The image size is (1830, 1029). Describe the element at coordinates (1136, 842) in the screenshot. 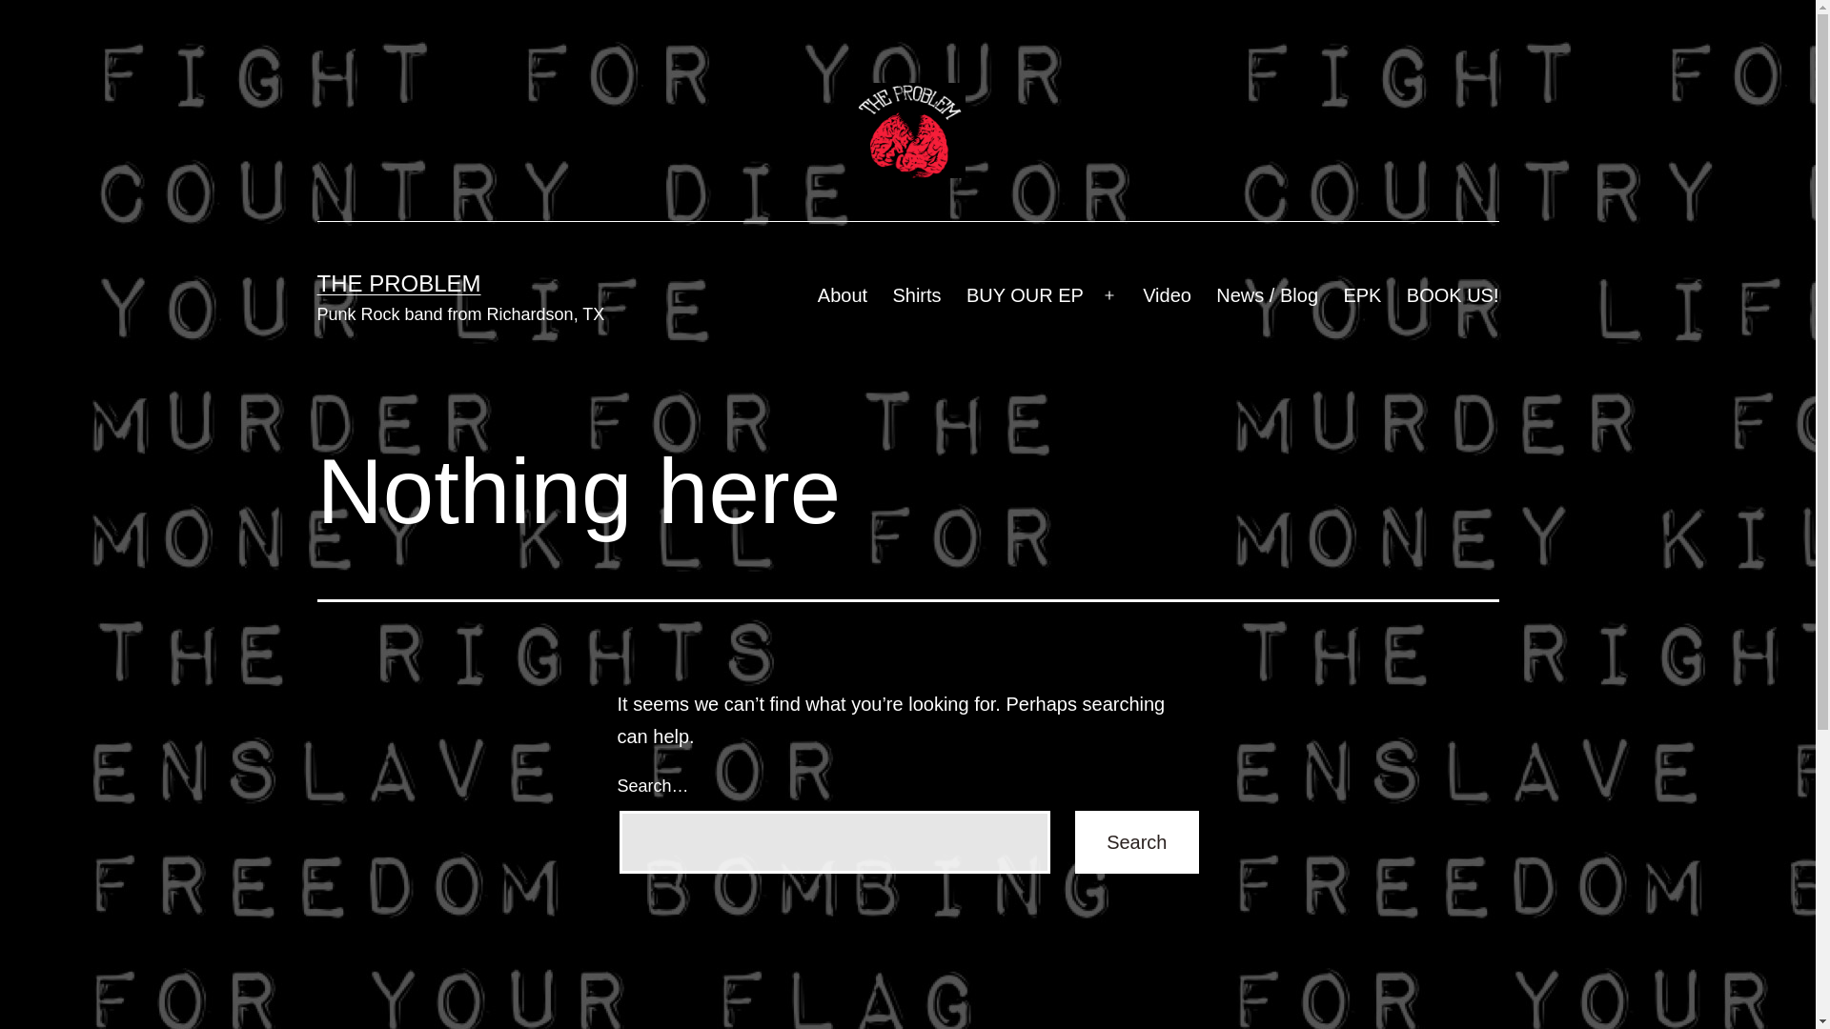

I see `Search` at that location.